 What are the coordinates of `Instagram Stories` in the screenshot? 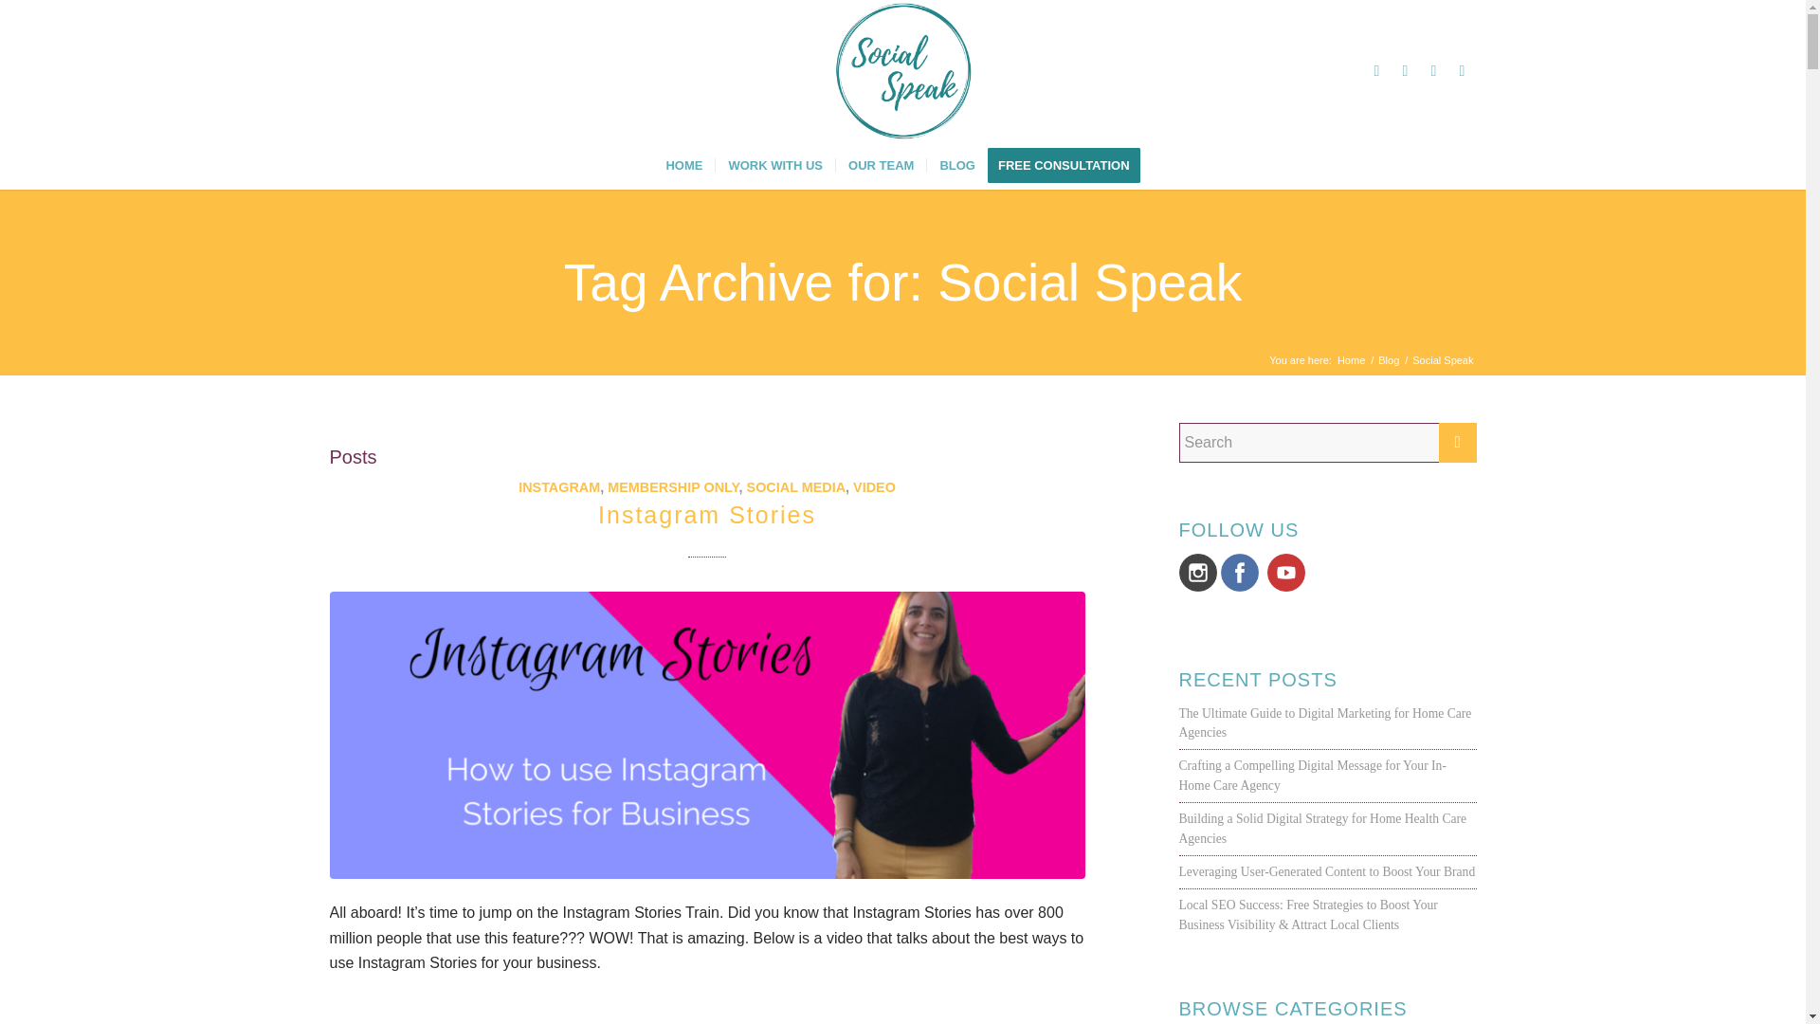 It's located at (707, 515).